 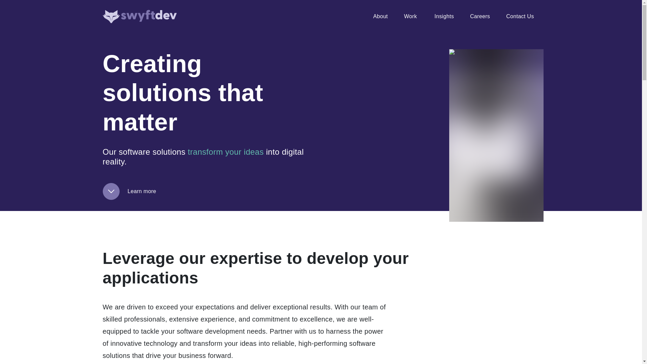 What do you see at coordinates (380, 17) in the screenshot?
I see `About` at bounding box center [380, 17].